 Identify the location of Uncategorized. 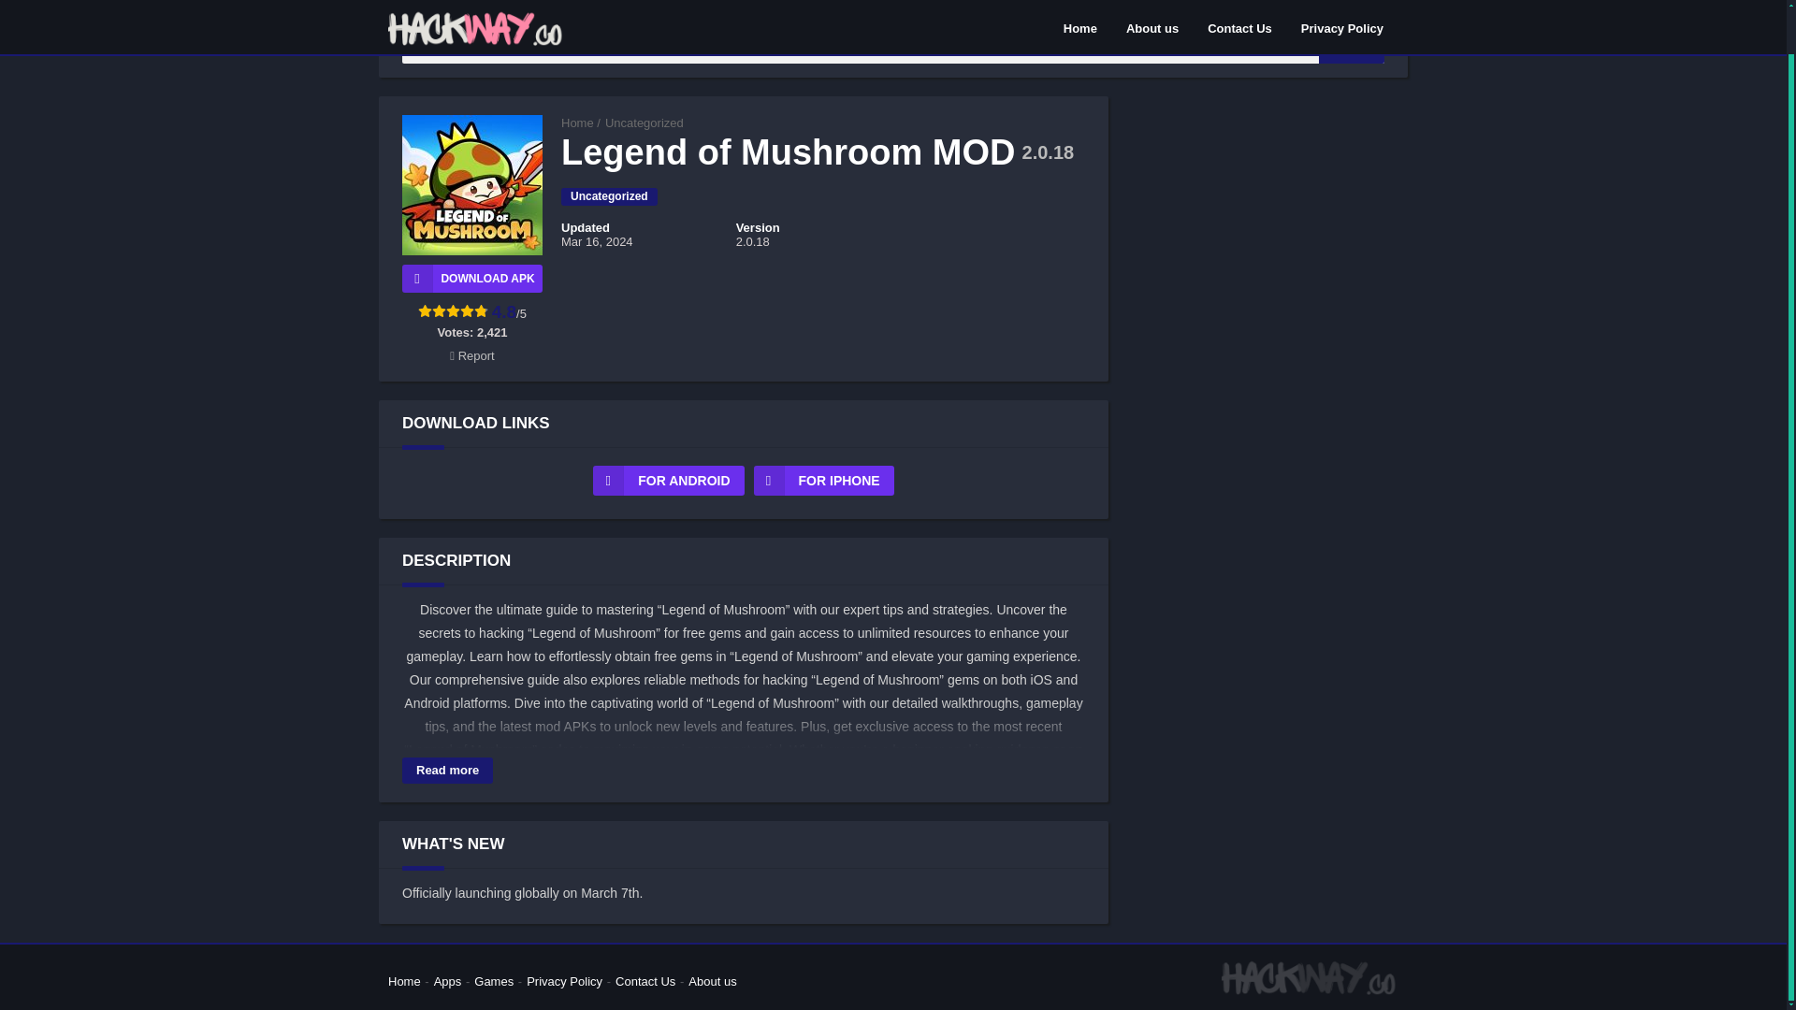
(608, 196).